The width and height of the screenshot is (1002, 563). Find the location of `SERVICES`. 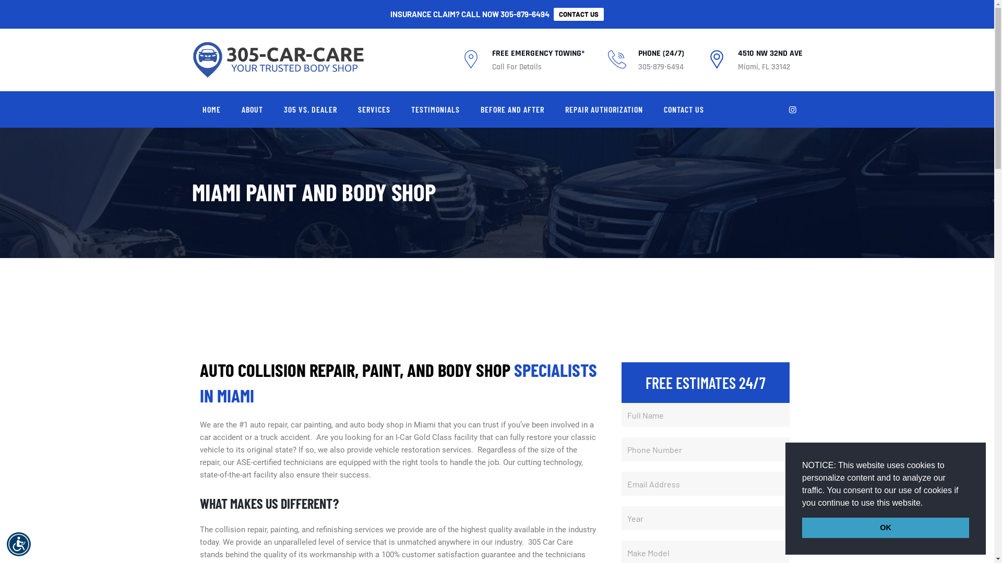

SERVICES is located at coordinates (374, 109).